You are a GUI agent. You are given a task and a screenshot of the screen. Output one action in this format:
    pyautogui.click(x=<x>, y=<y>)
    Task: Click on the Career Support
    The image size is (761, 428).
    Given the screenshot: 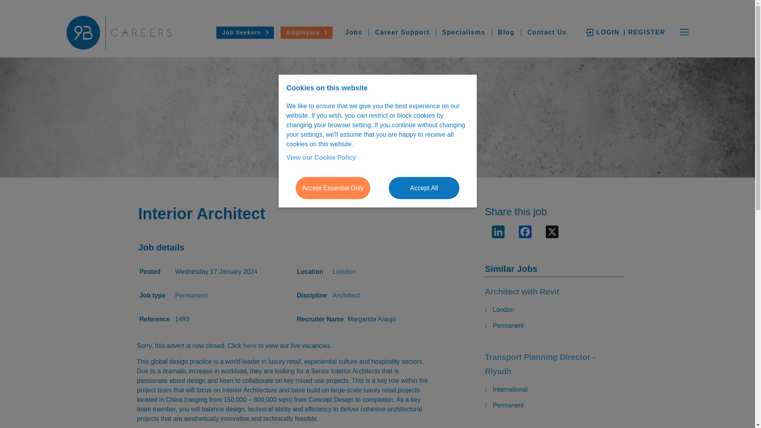 What is the action you would take?
    pyautogui.click(x=402, y=32)
    